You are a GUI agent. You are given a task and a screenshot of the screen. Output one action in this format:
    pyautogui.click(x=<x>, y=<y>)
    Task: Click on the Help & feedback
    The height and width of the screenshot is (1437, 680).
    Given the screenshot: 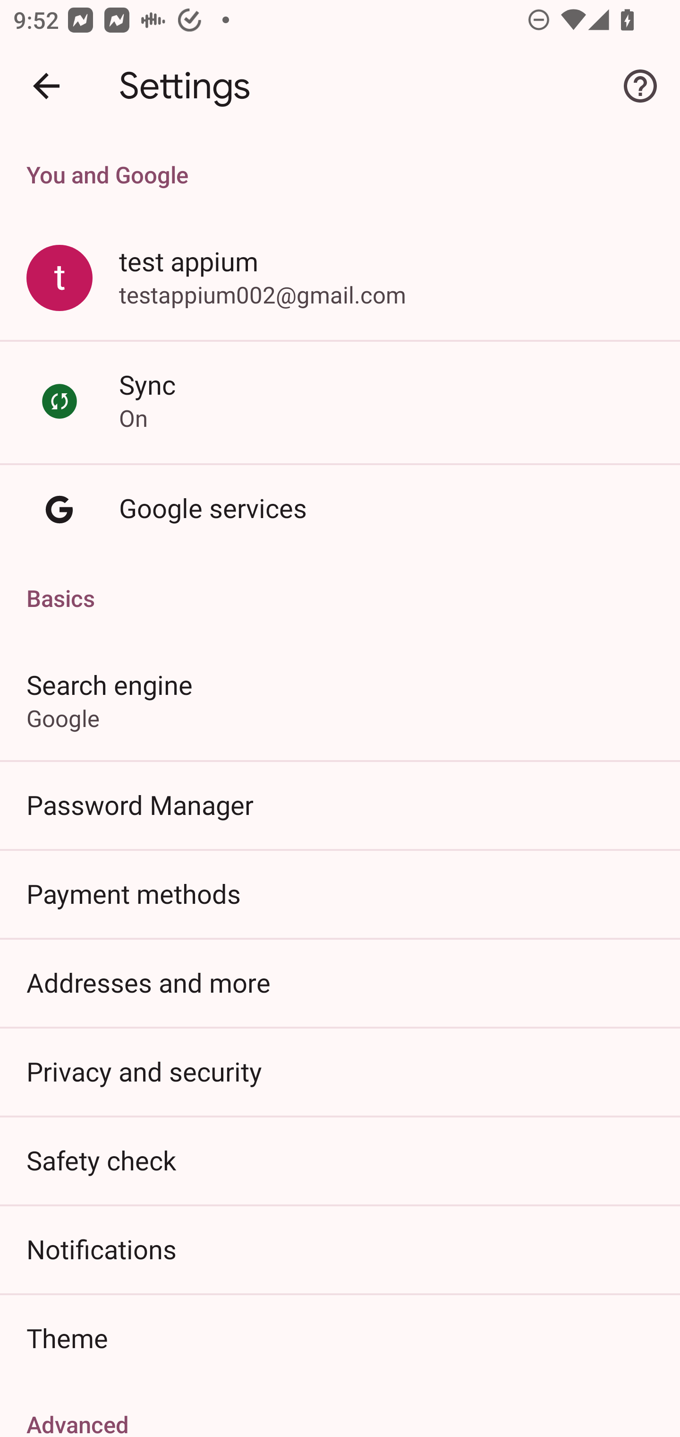 What is the action you would take?
    pyautogui.click(x=640, y=86)
    